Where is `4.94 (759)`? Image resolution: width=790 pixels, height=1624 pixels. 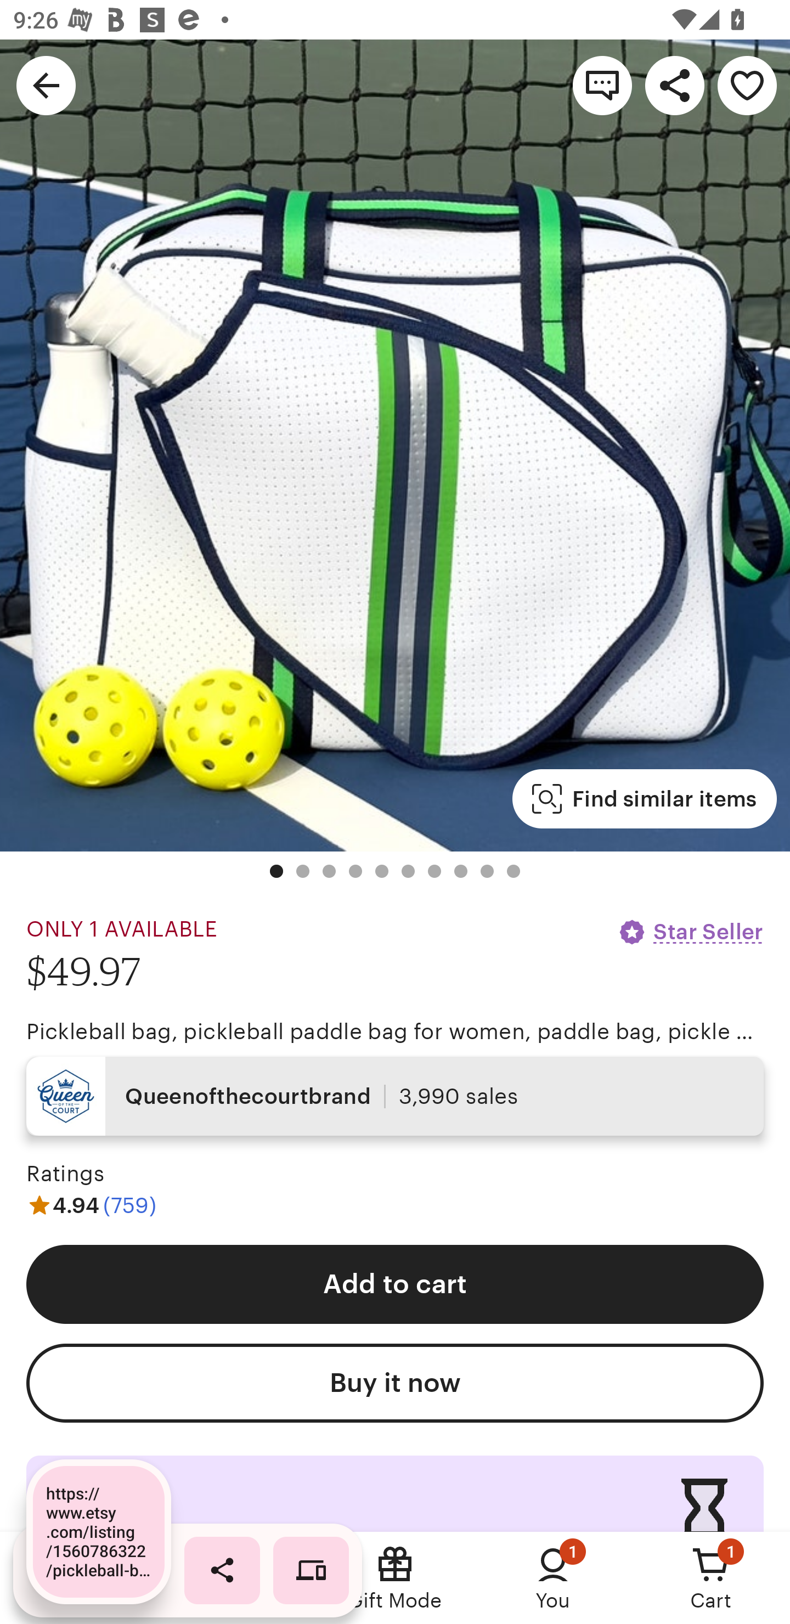
4.94 (759) is located at coordinates (91, 1205).